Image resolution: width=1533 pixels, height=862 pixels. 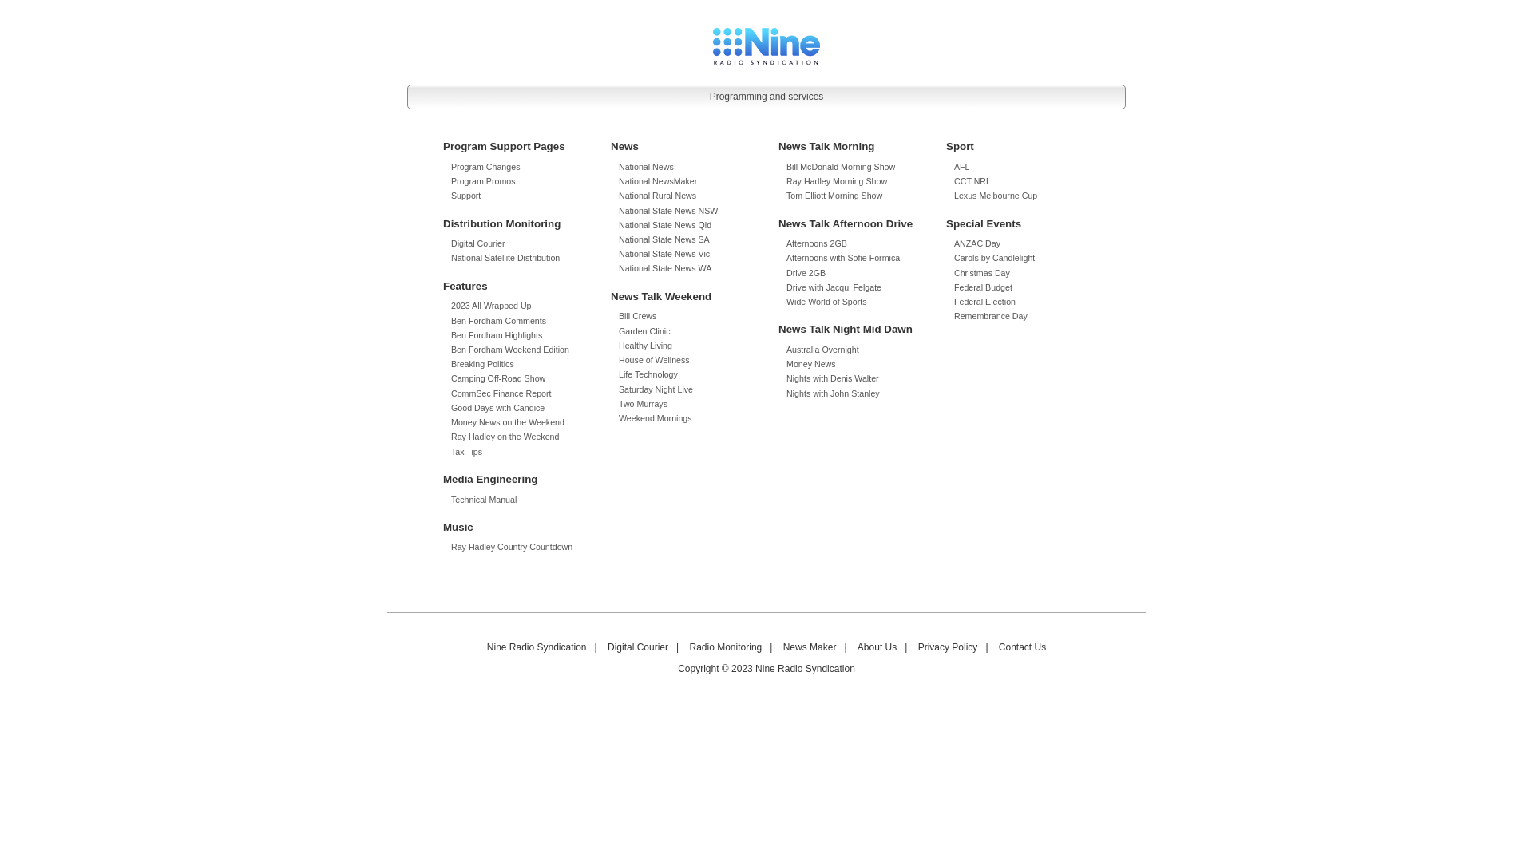 I want to click on ANZAC Day, so click(x=977, y=243).